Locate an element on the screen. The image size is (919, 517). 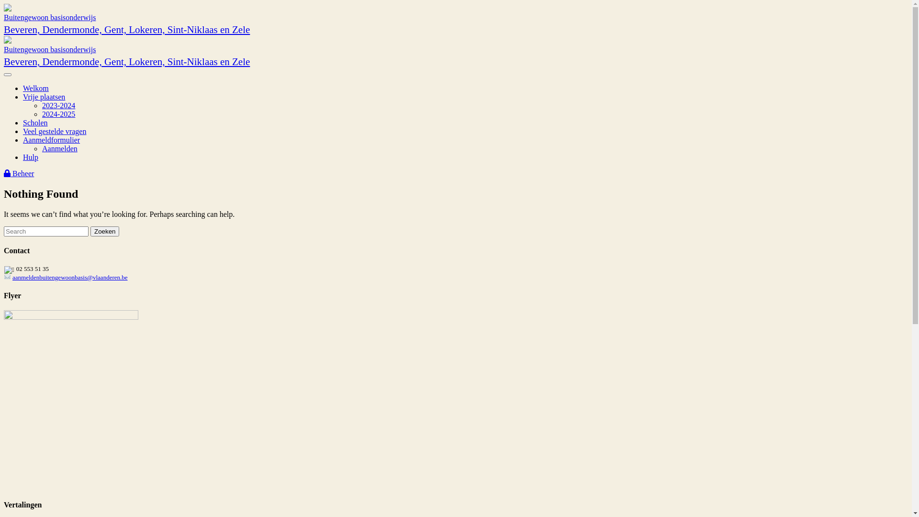
Aanmeldformulier is located at coordinates (52, 140).